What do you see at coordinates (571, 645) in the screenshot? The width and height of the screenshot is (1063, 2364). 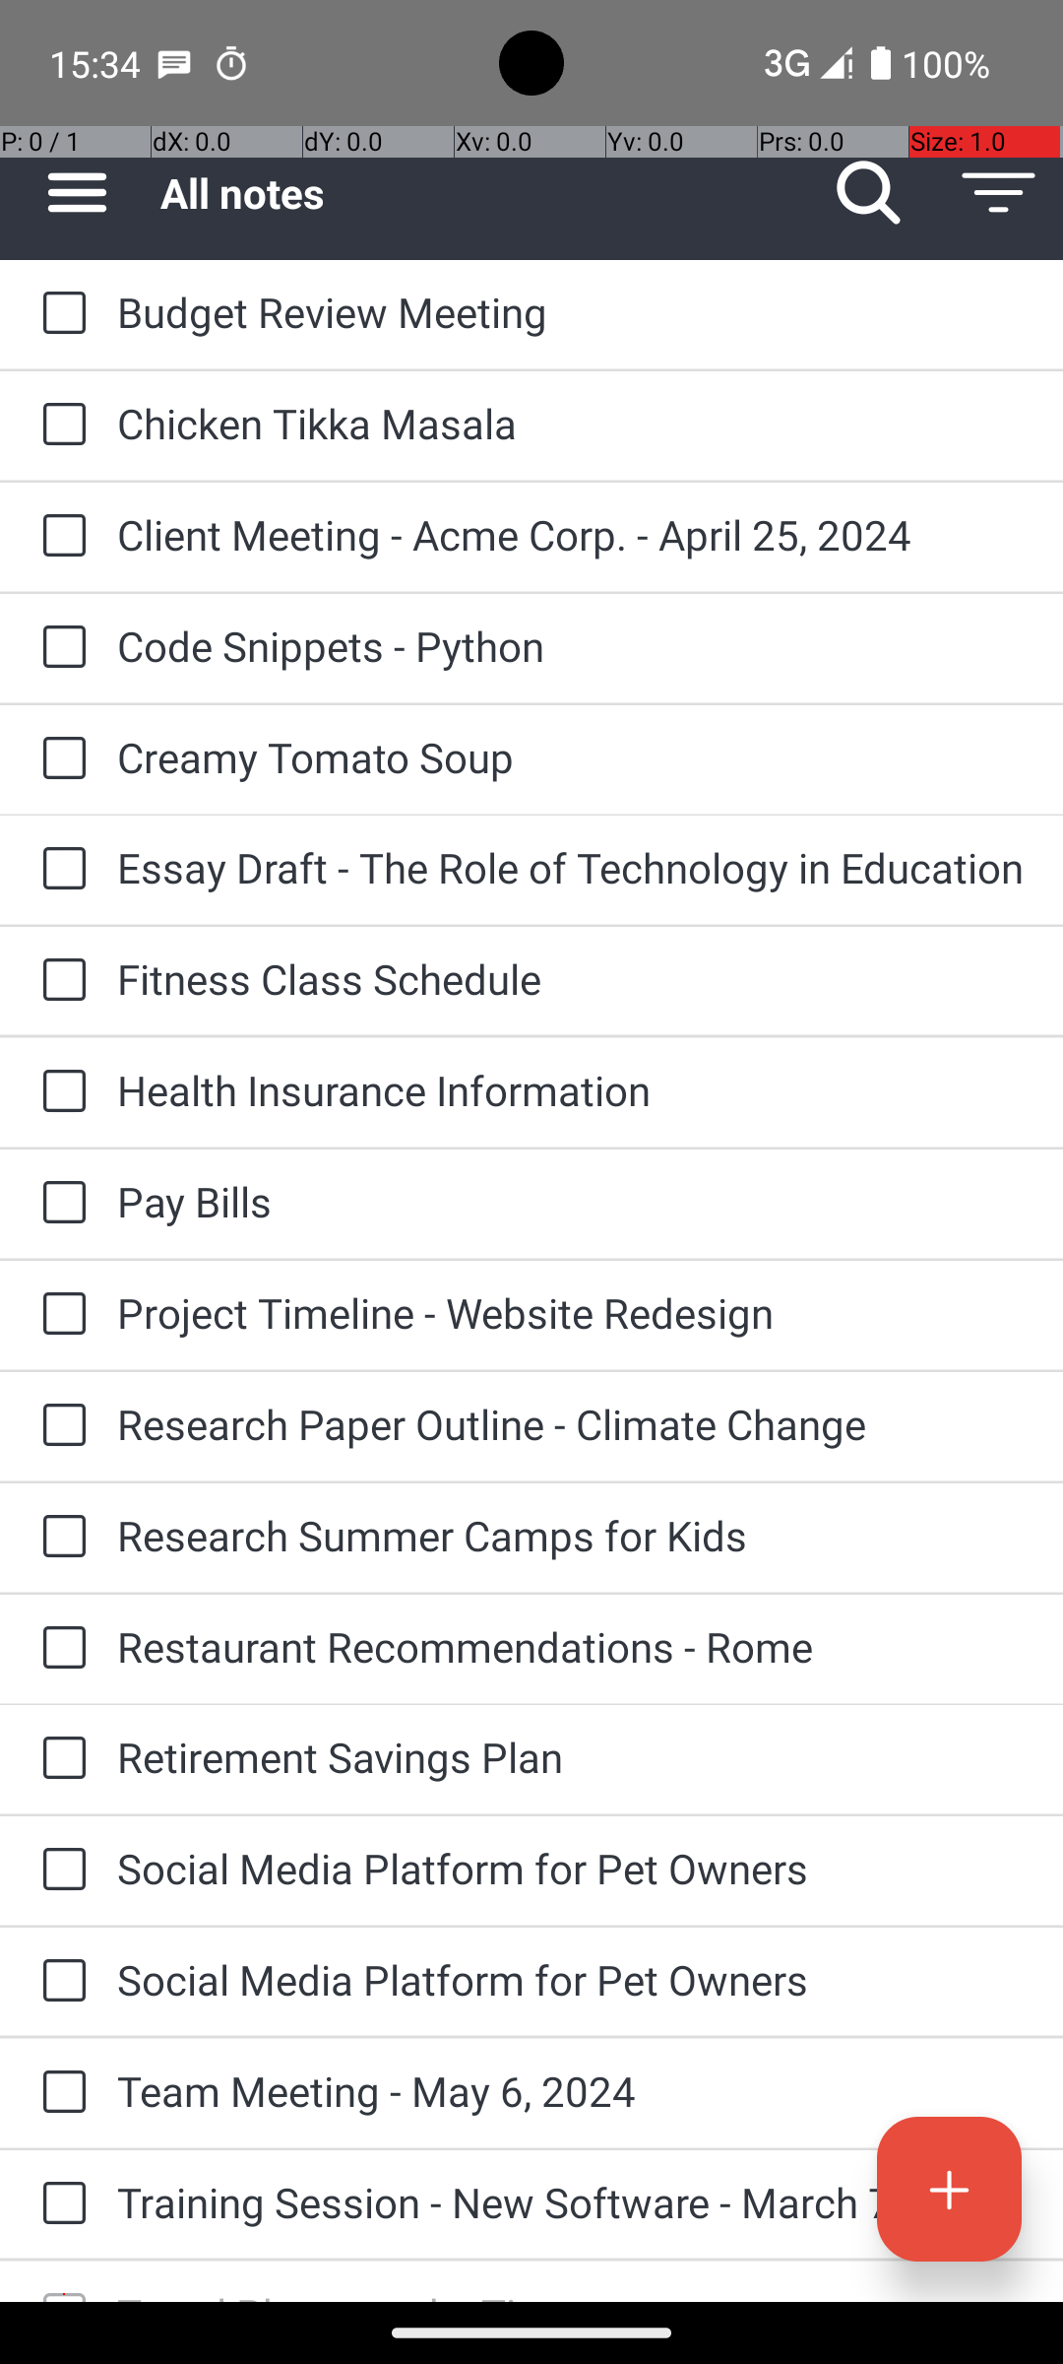 I see `Code Snippets - Python` at bounding box center [571, 645].